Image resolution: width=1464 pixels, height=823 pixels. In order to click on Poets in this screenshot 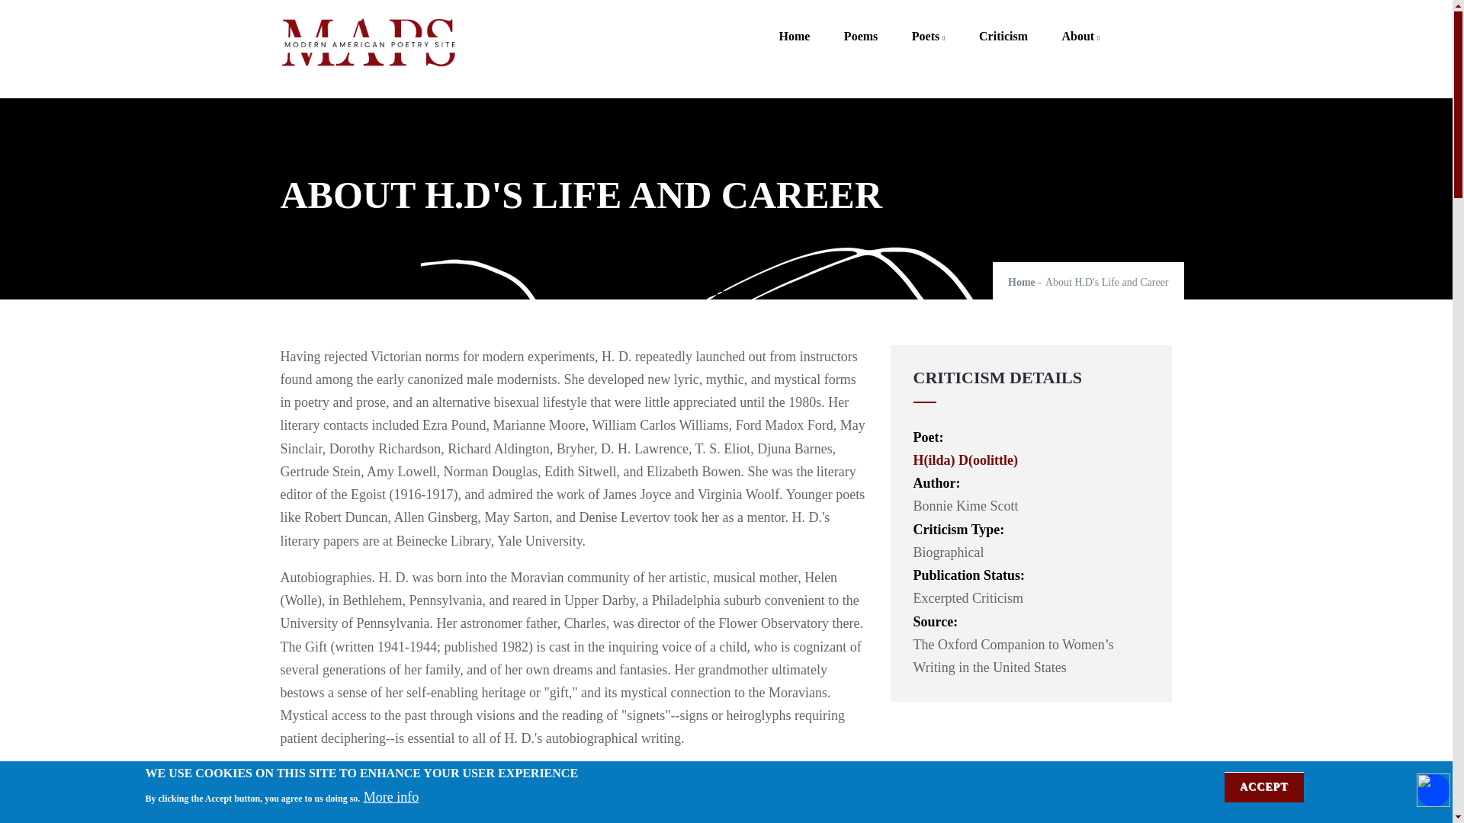, I will do `click(928, 25)`.